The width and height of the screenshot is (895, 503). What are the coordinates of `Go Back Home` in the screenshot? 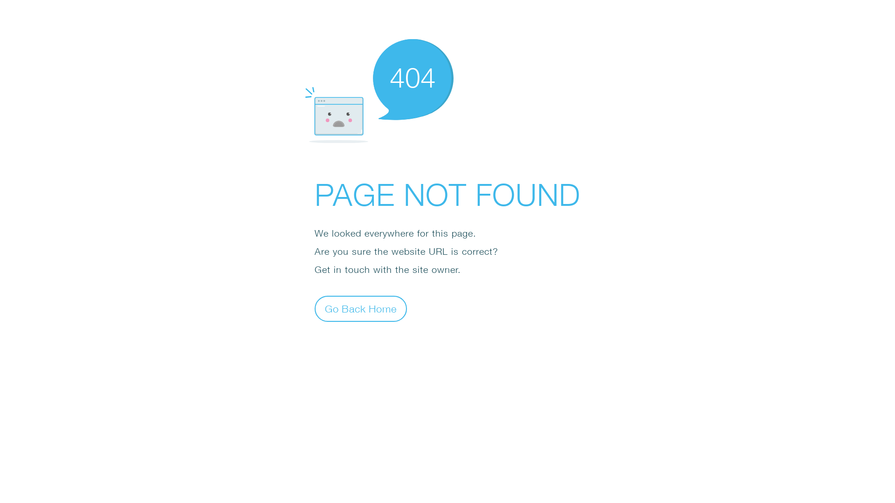 It's located at (361, 308).